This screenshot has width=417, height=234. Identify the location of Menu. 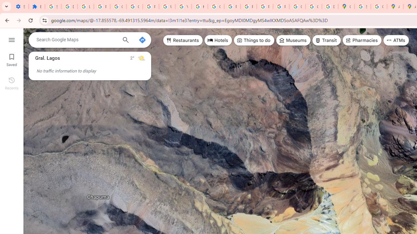
(12, 39).